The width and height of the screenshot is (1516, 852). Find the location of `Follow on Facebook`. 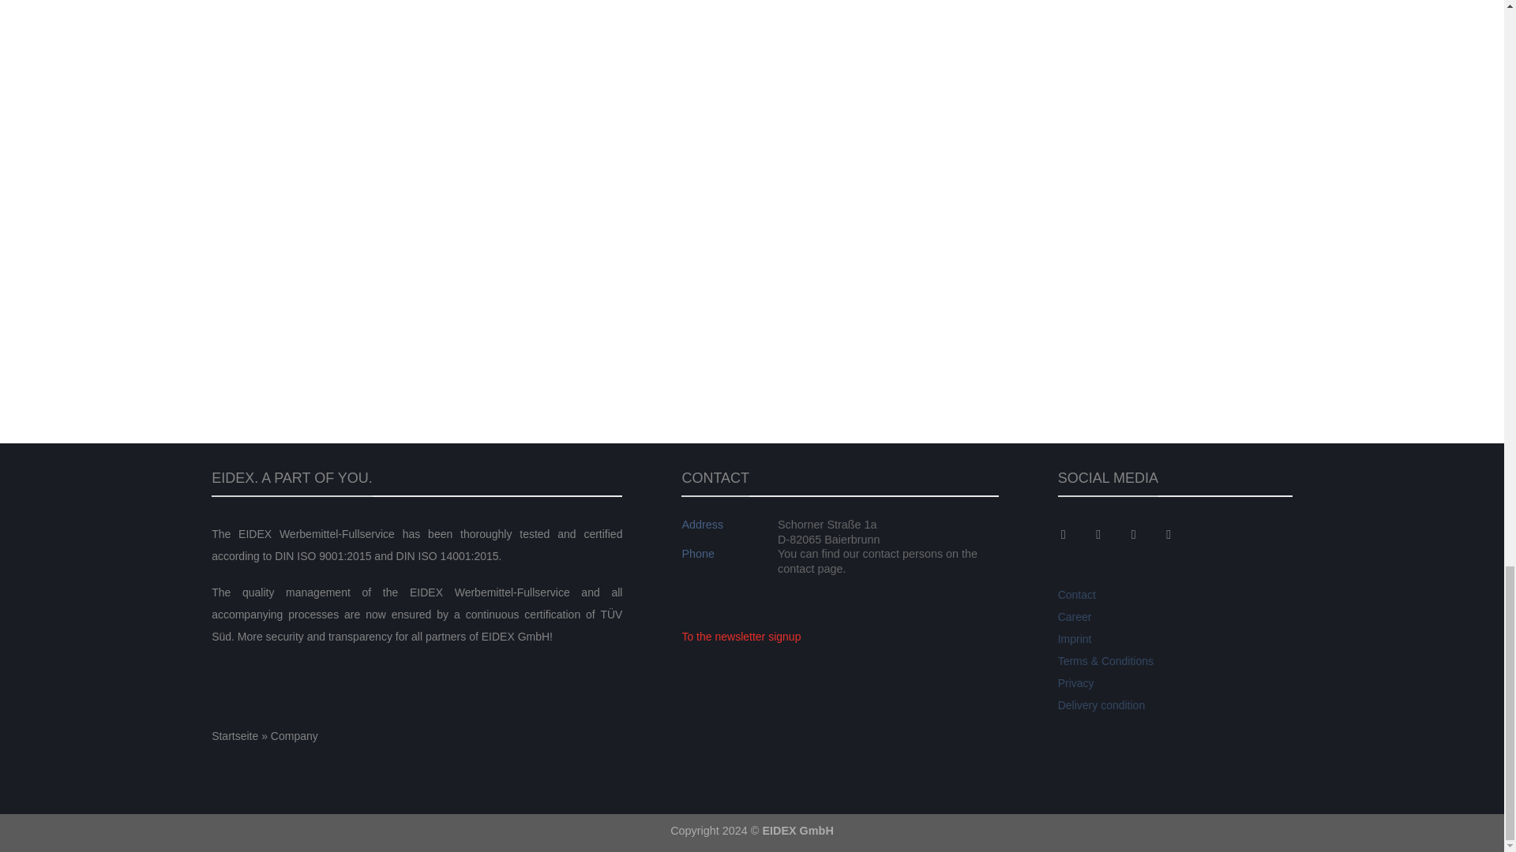

Follow on Facebook is located at coordinates (1075, 533).